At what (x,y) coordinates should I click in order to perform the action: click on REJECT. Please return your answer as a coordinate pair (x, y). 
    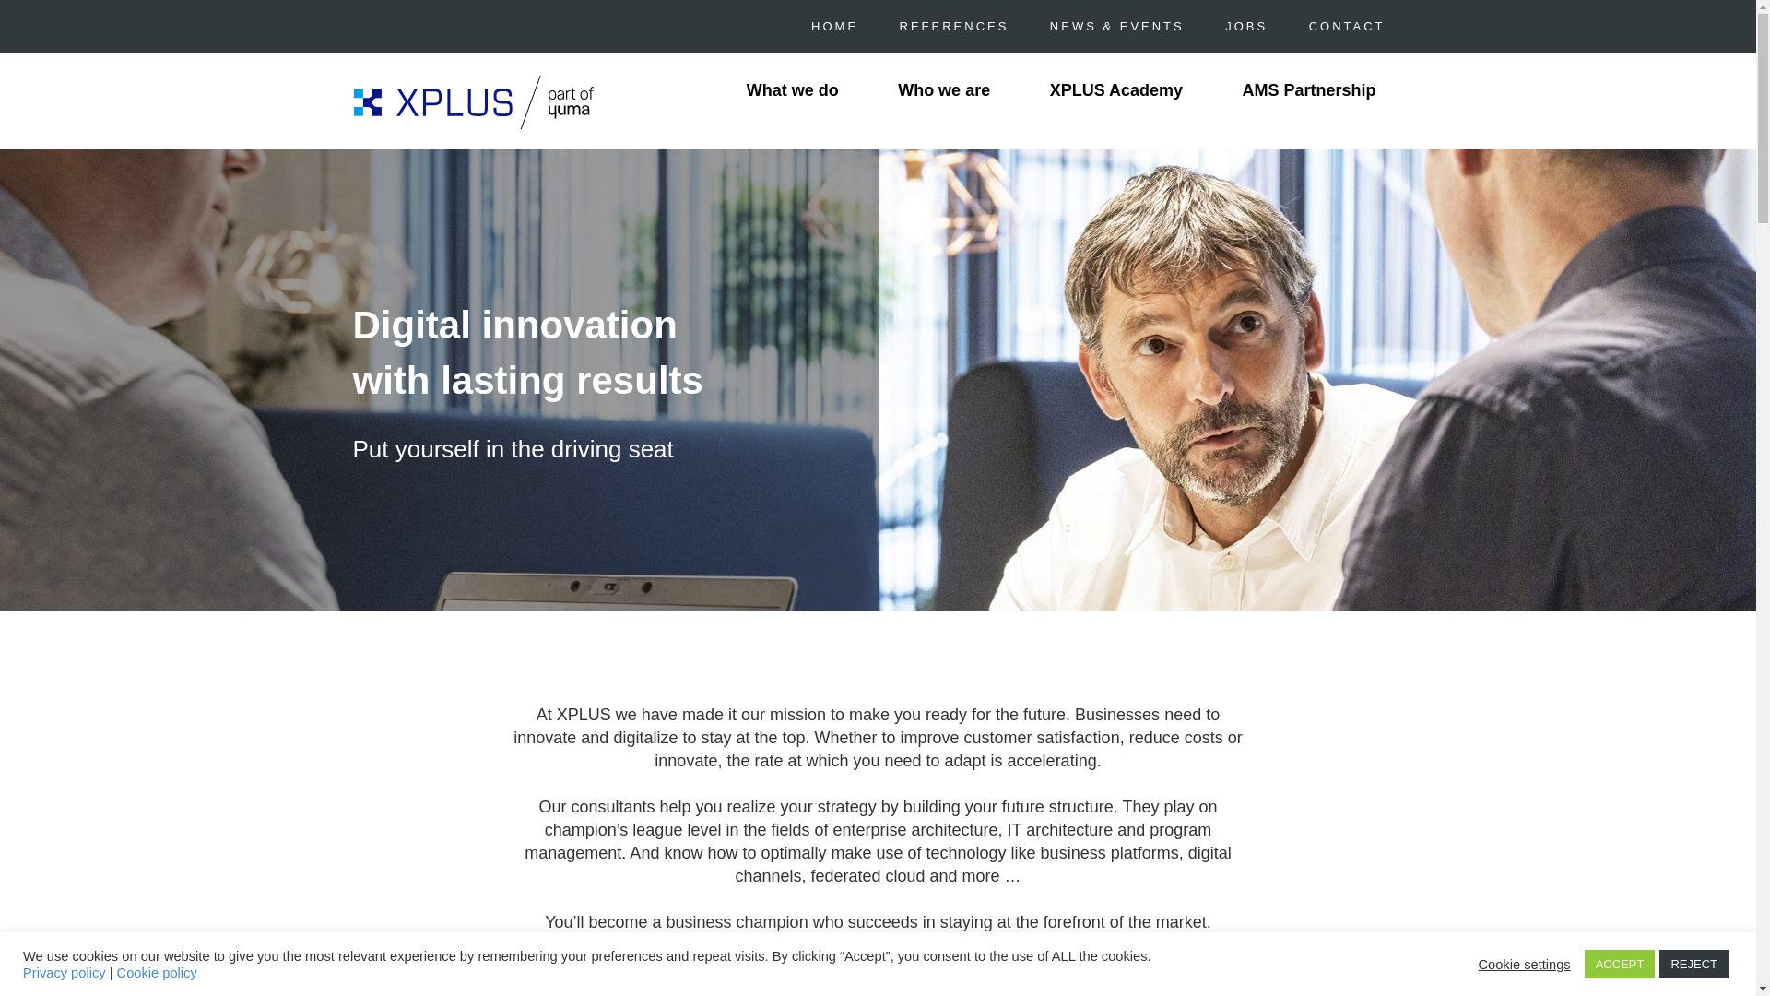
    Looking at the image, I should click on (1694, 964).